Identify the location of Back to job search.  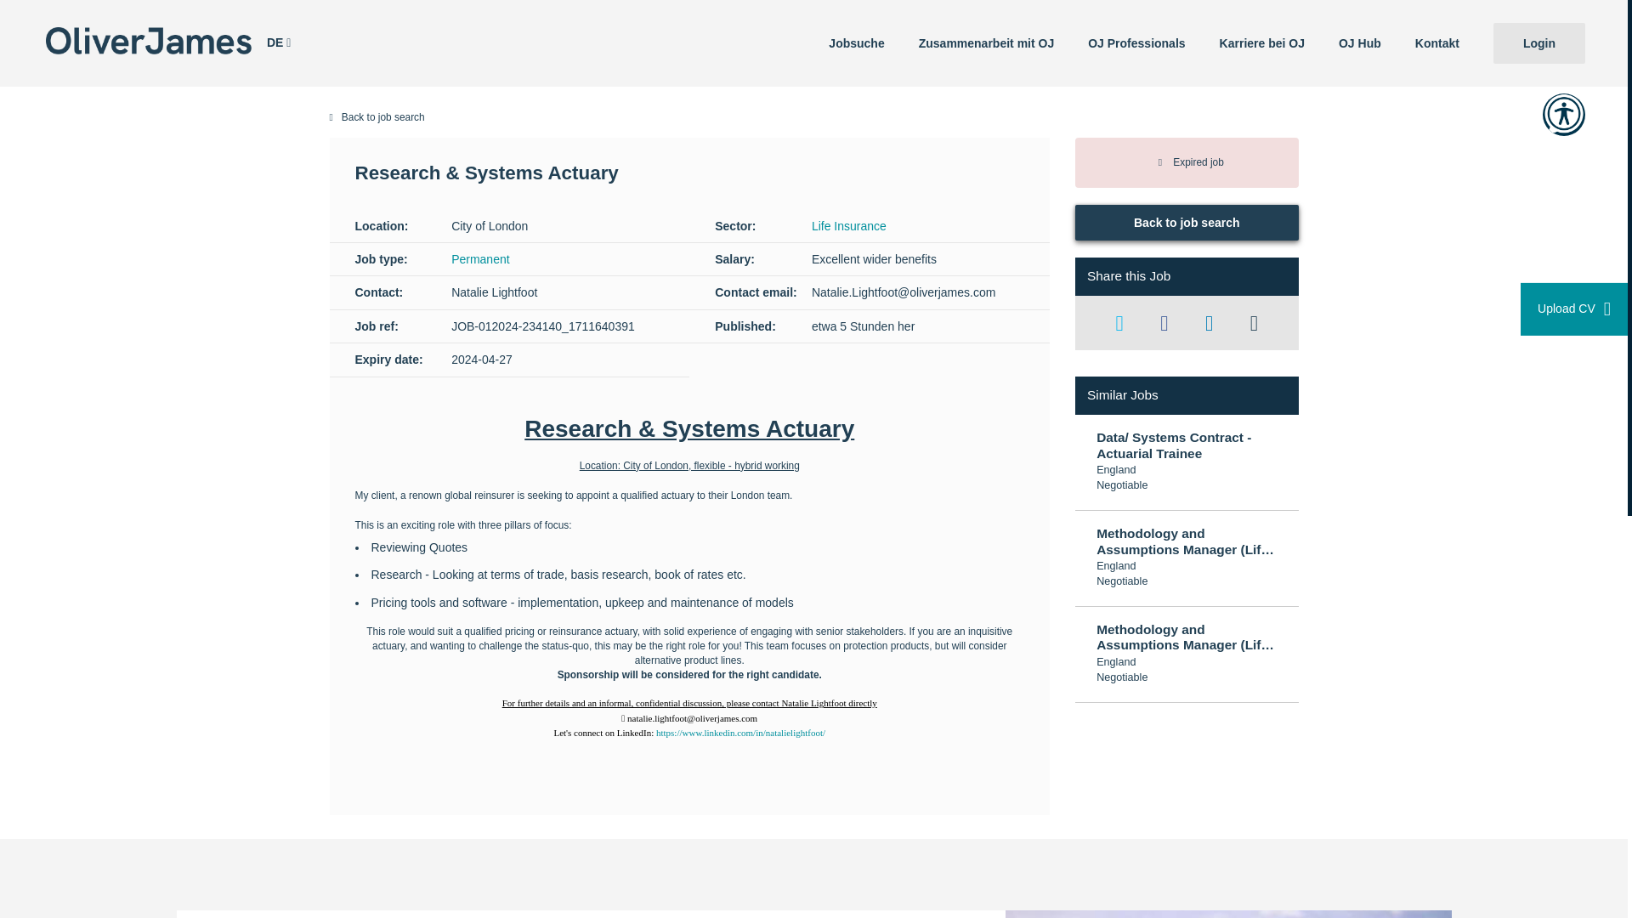
(1187, 222).